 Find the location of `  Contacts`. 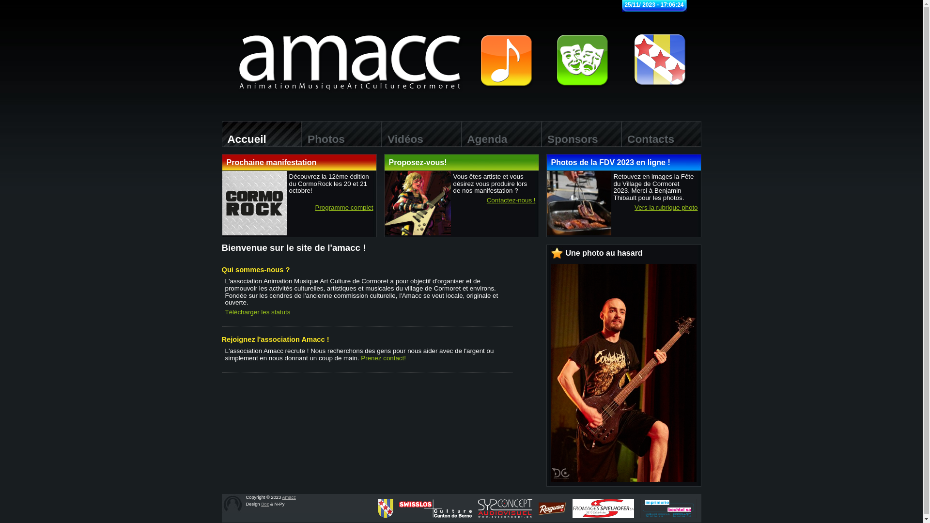

  Contacts is located at coordinates (661, 134).